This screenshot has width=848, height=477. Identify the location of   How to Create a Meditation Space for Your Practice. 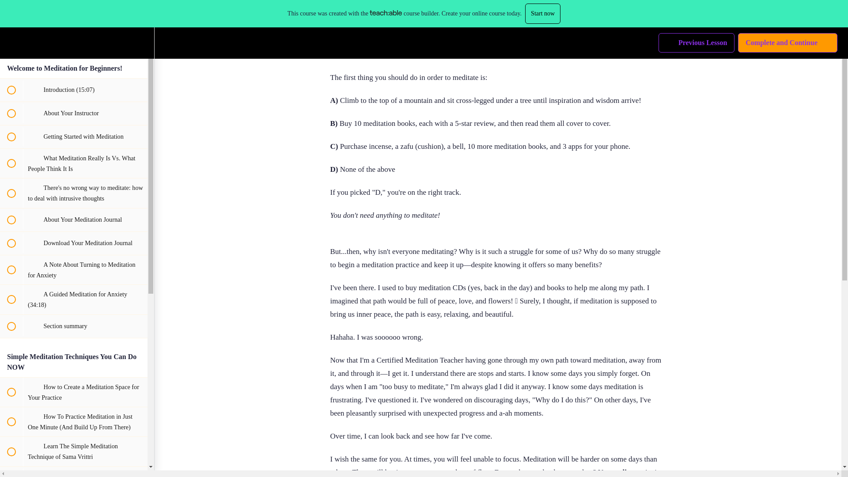
(74, 392).